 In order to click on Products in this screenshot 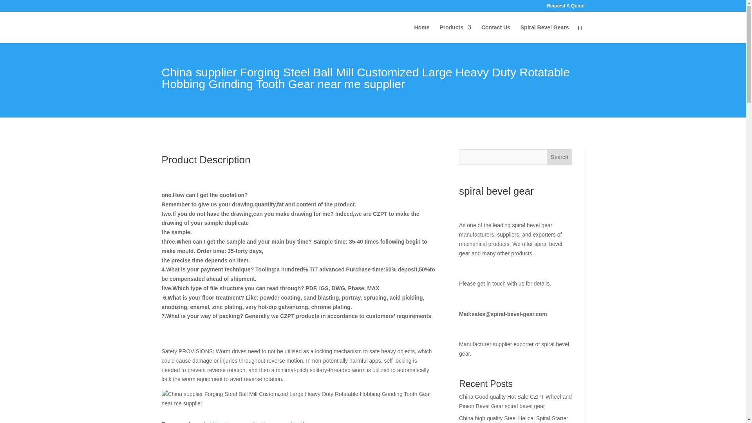, I will do `click(455, 34)`.